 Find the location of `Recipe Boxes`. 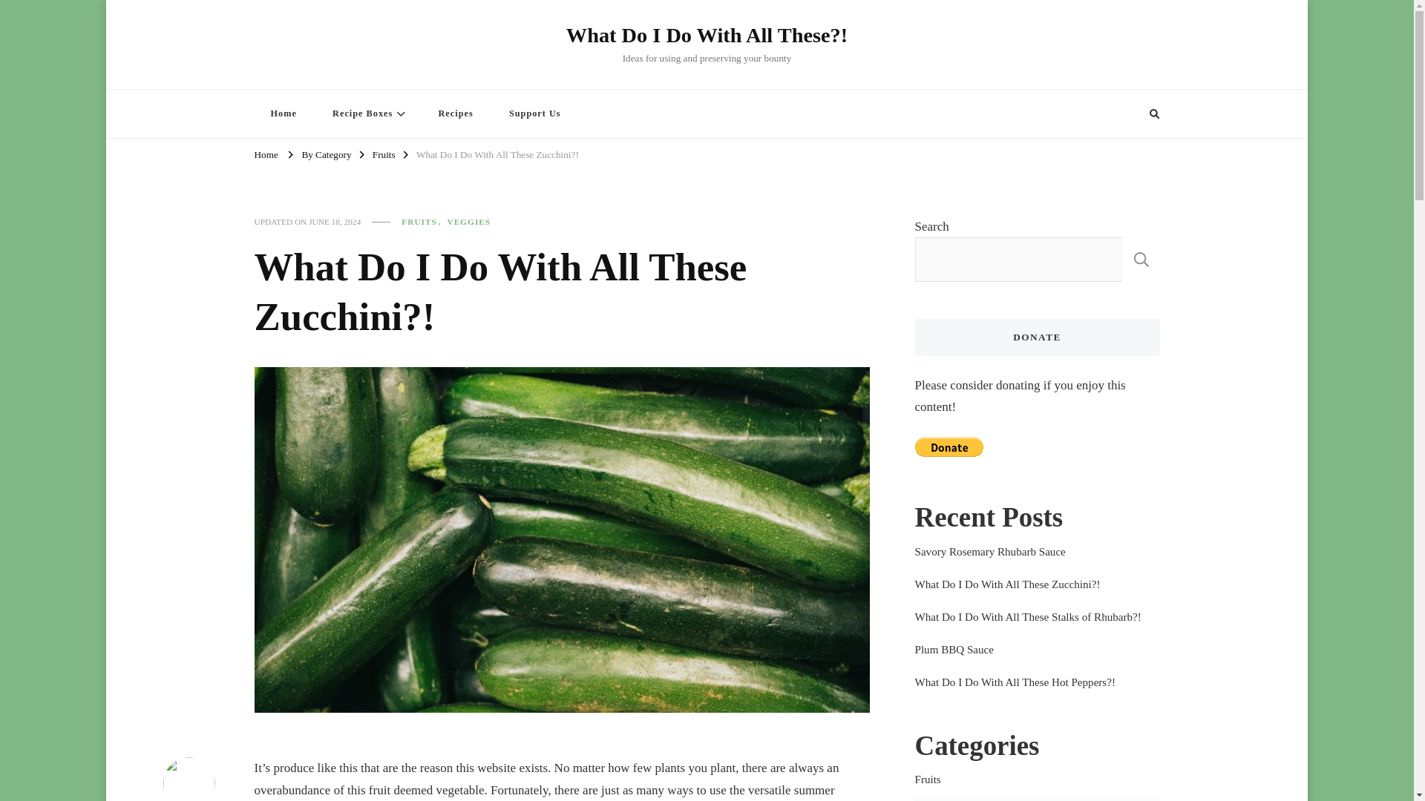

Recipe Boxes is located at coordinates (367, 113).